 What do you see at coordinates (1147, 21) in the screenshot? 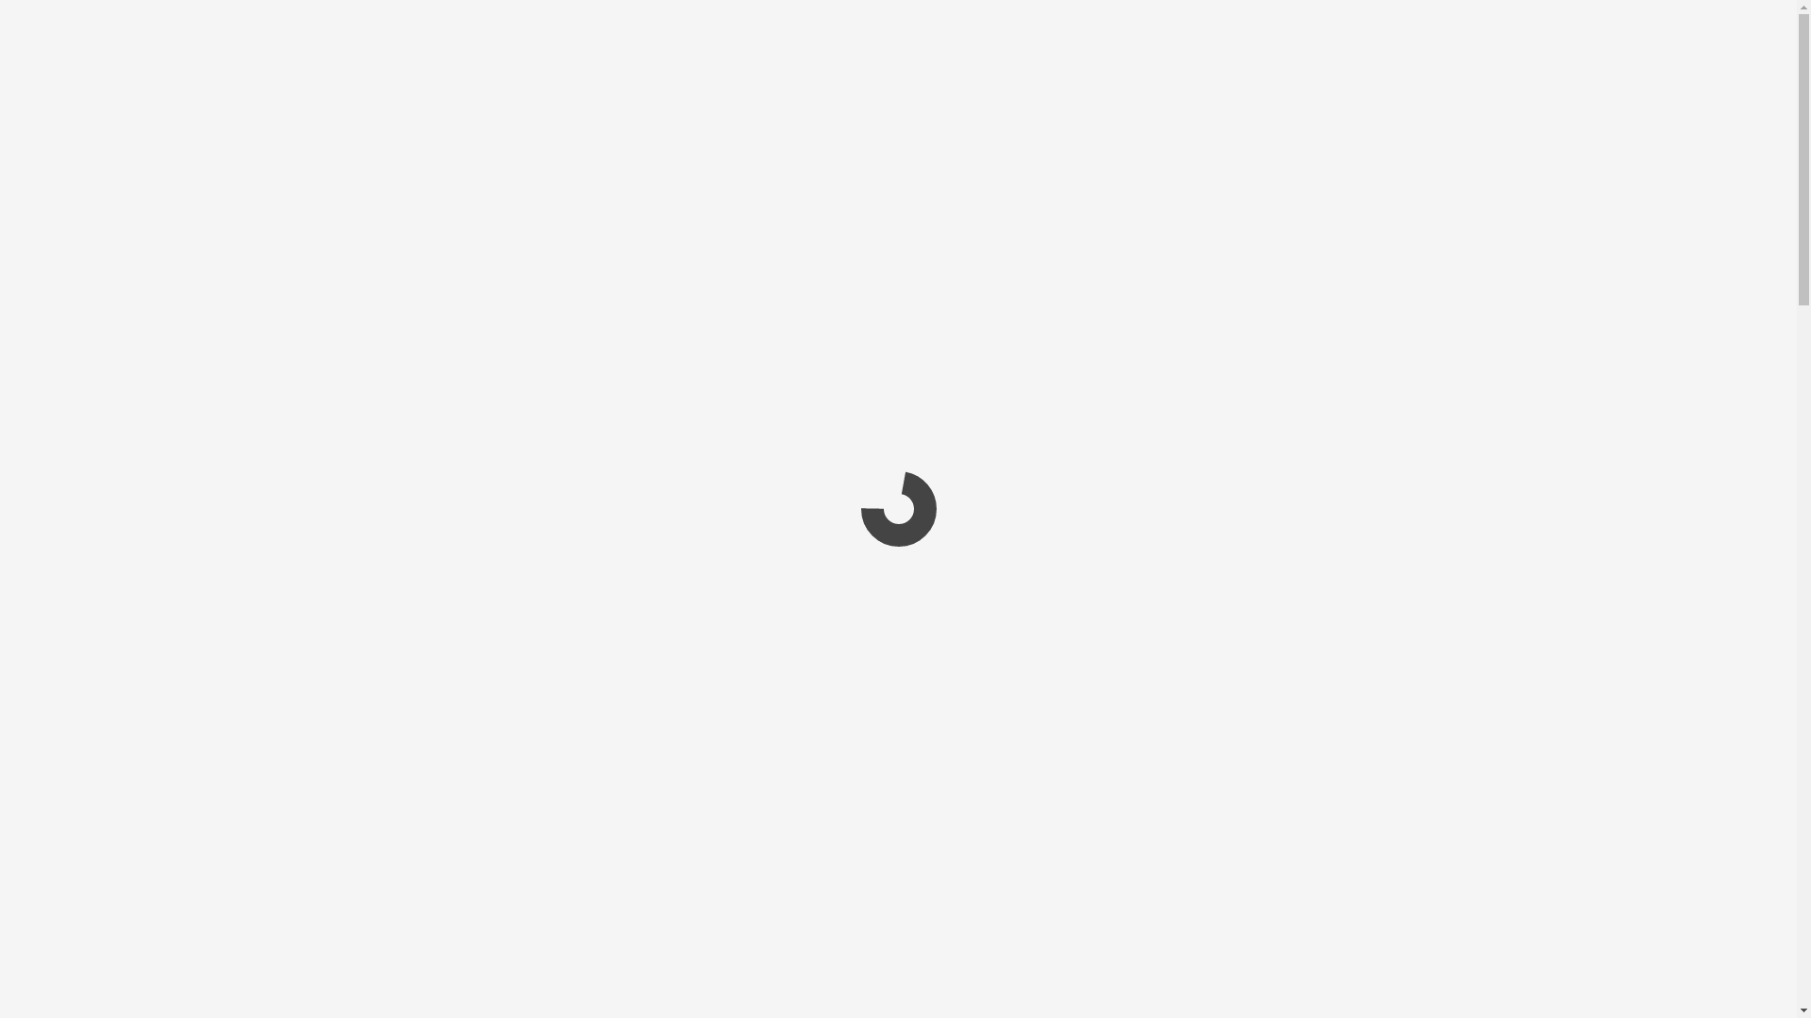
I see `ARCHIVE` at bounding box center [1147, 21].